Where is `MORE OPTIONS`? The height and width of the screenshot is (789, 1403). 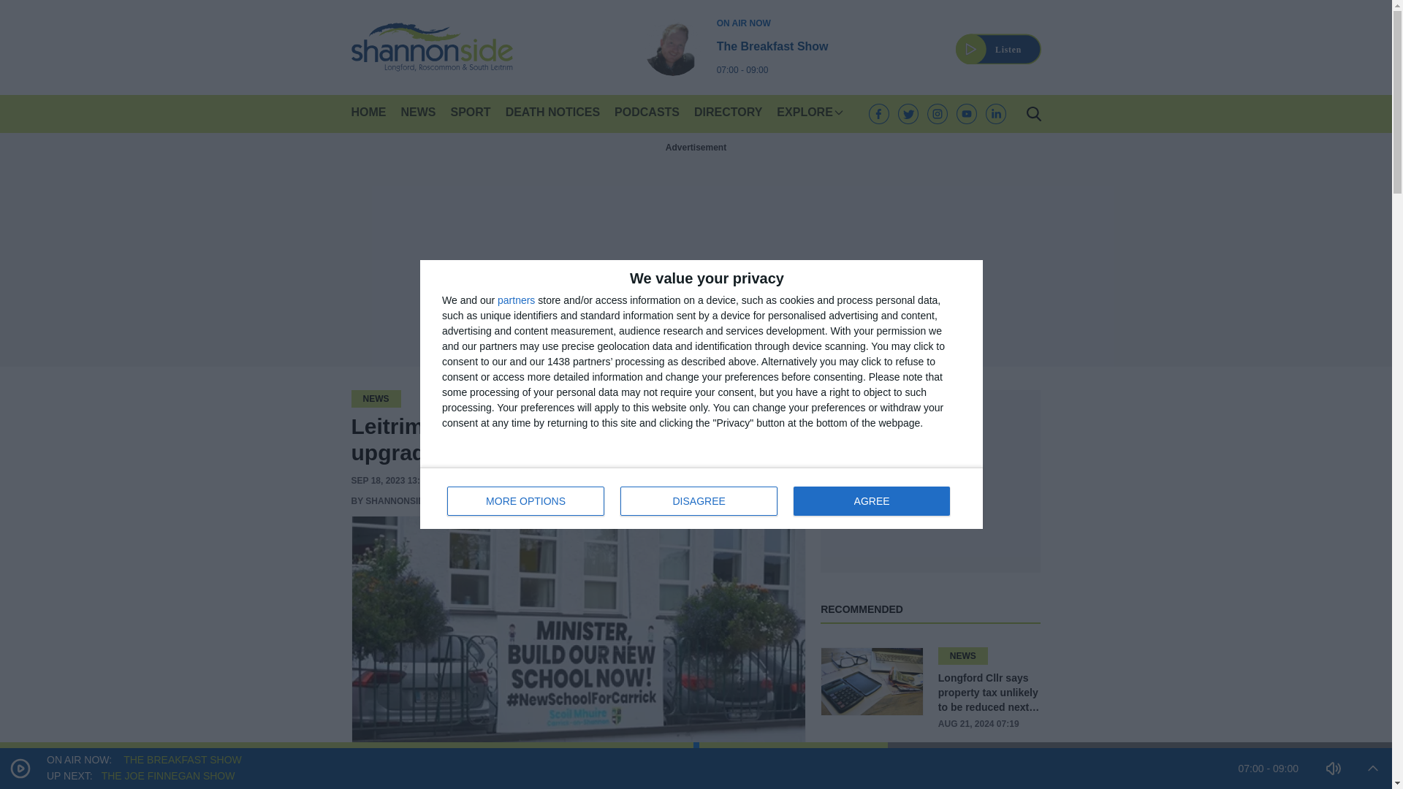
MORE OPTIONS is located at coordinates (699, 501).